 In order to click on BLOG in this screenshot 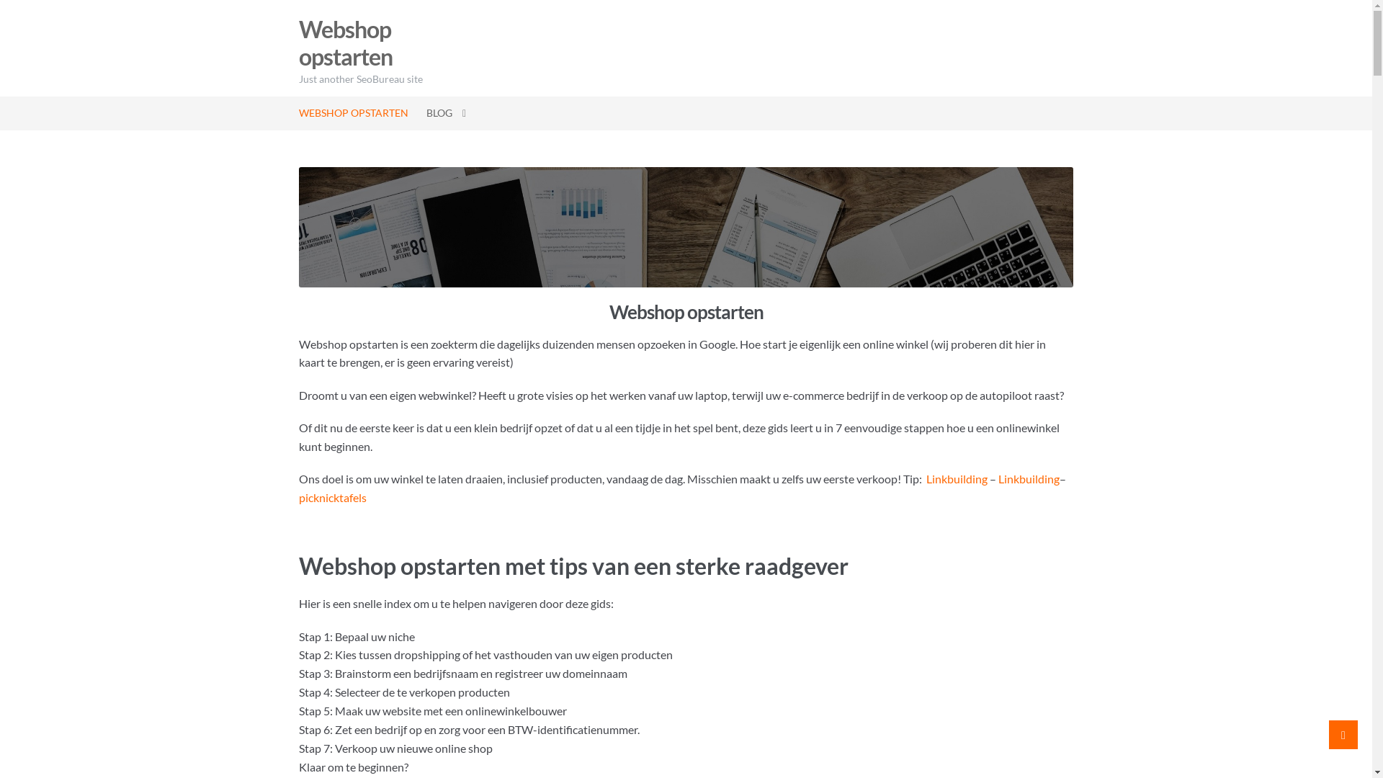, I will do `click(447, 114)`.